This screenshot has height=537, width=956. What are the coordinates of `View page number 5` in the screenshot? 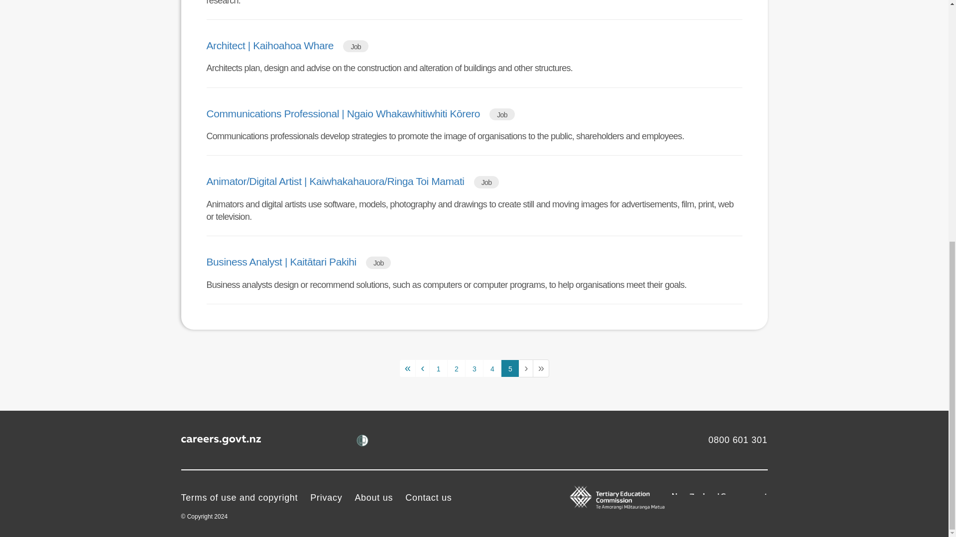 It's located at (510, 368).